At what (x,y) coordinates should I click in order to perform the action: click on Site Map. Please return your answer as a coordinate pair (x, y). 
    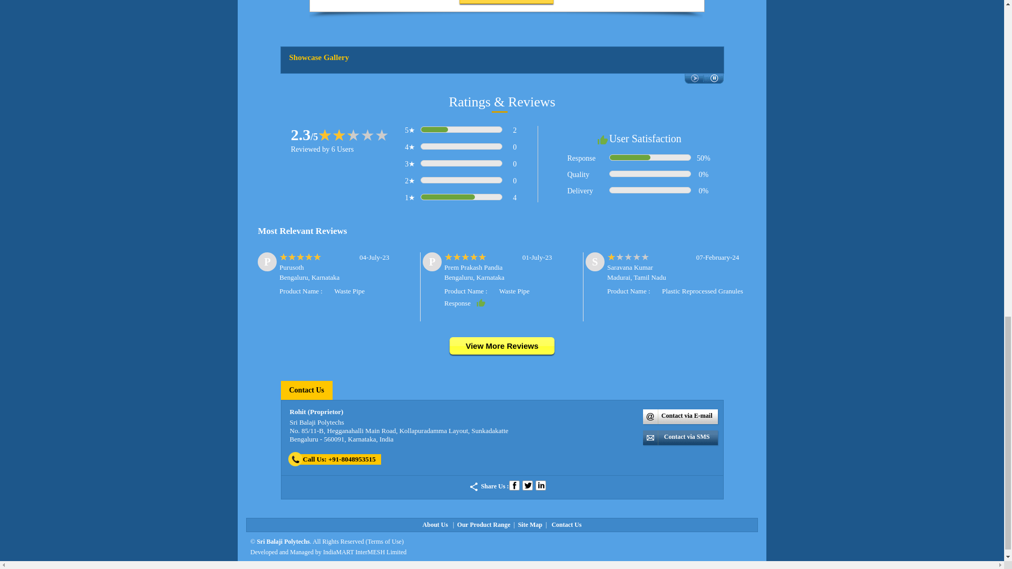
    Looking at the image, I should click on (530, 525).